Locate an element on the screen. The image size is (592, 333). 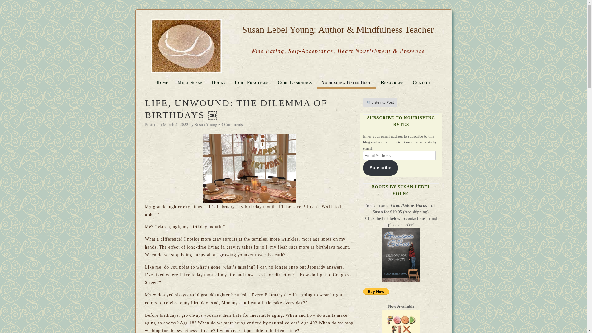
View all posts by Susan Young is located at coordinates (206, 125).